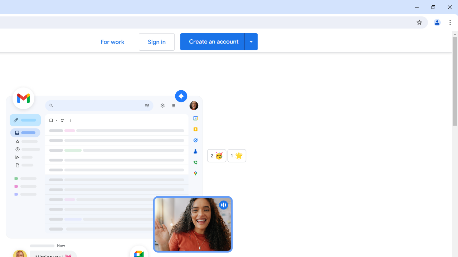  Describe the element at coordinates (219, 41) in the screenshot. I see `Create an account` at that location.